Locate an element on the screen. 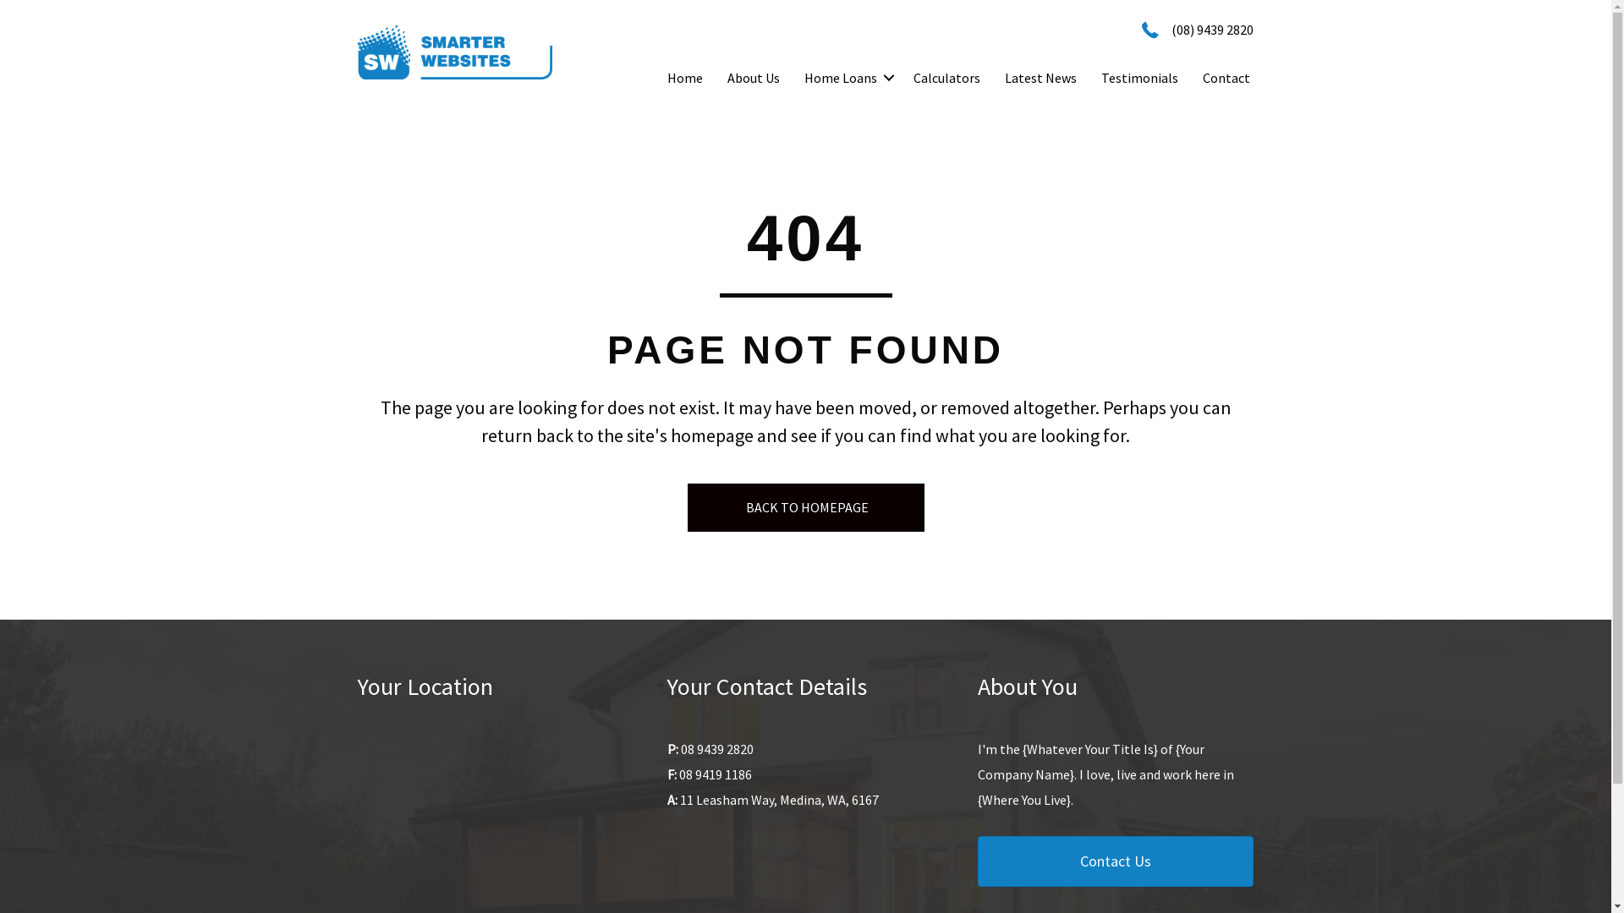  Home is located at coordinates (685, 78).